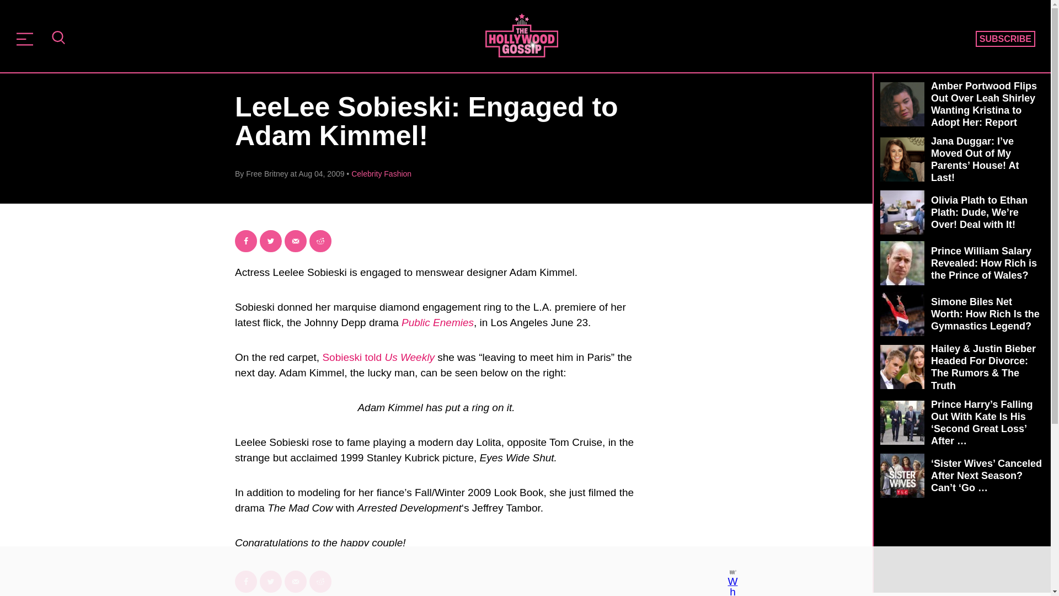  What do you see at coordinates (320, 241) in the screenshot?
I see `Share on Reddit` at bounding box center [320, 241].